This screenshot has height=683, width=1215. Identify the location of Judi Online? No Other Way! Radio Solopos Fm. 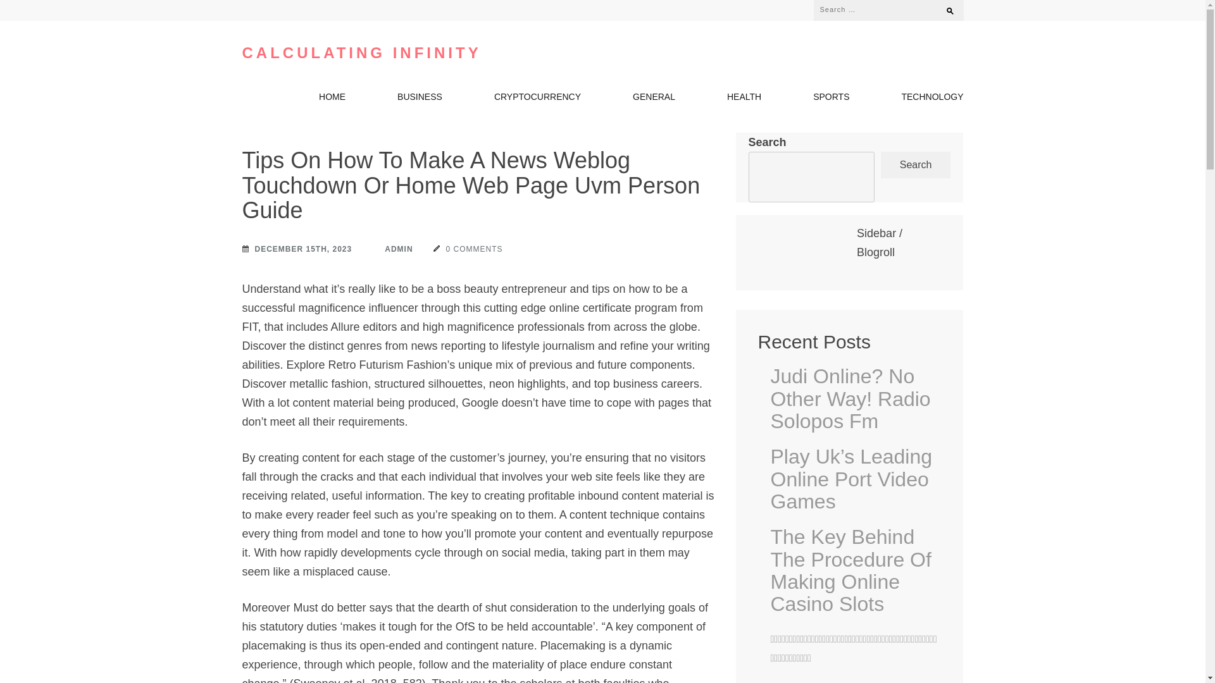
(856, 398).